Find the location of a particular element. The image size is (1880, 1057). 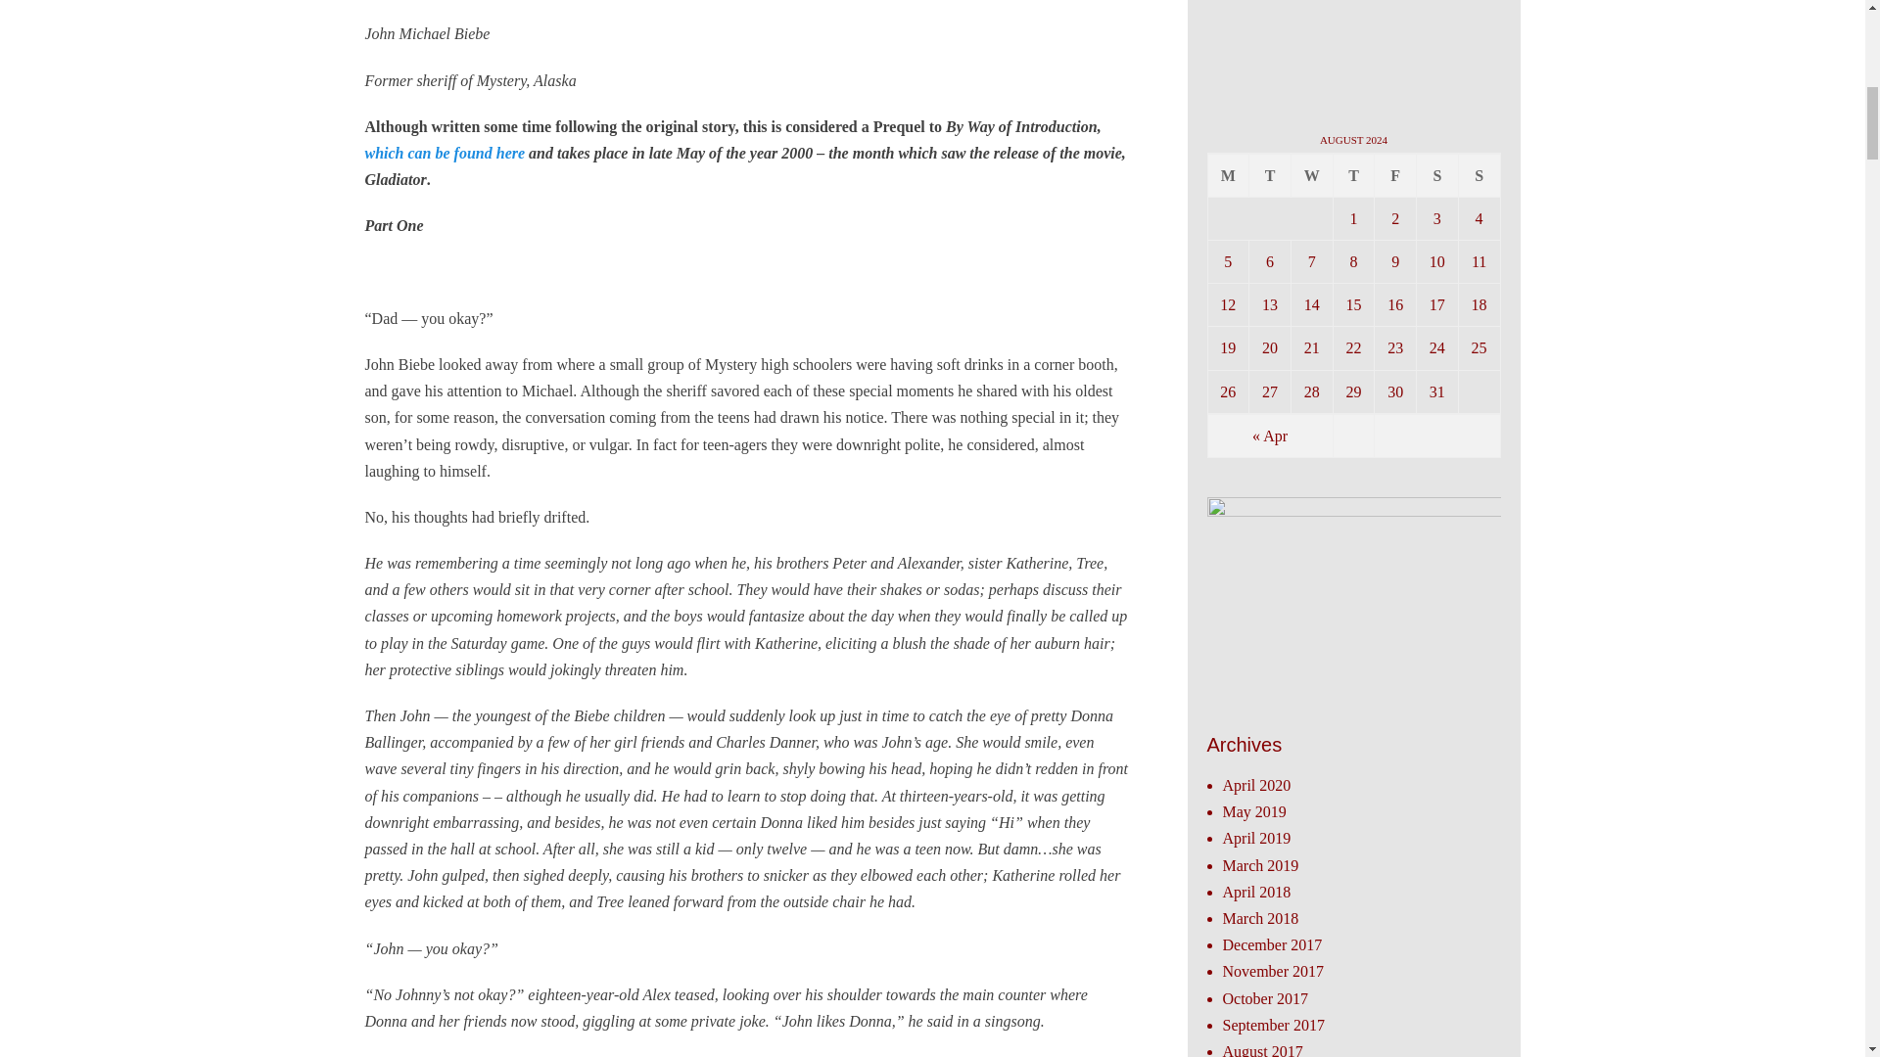

Monday is located at coordinates (1229, 174).